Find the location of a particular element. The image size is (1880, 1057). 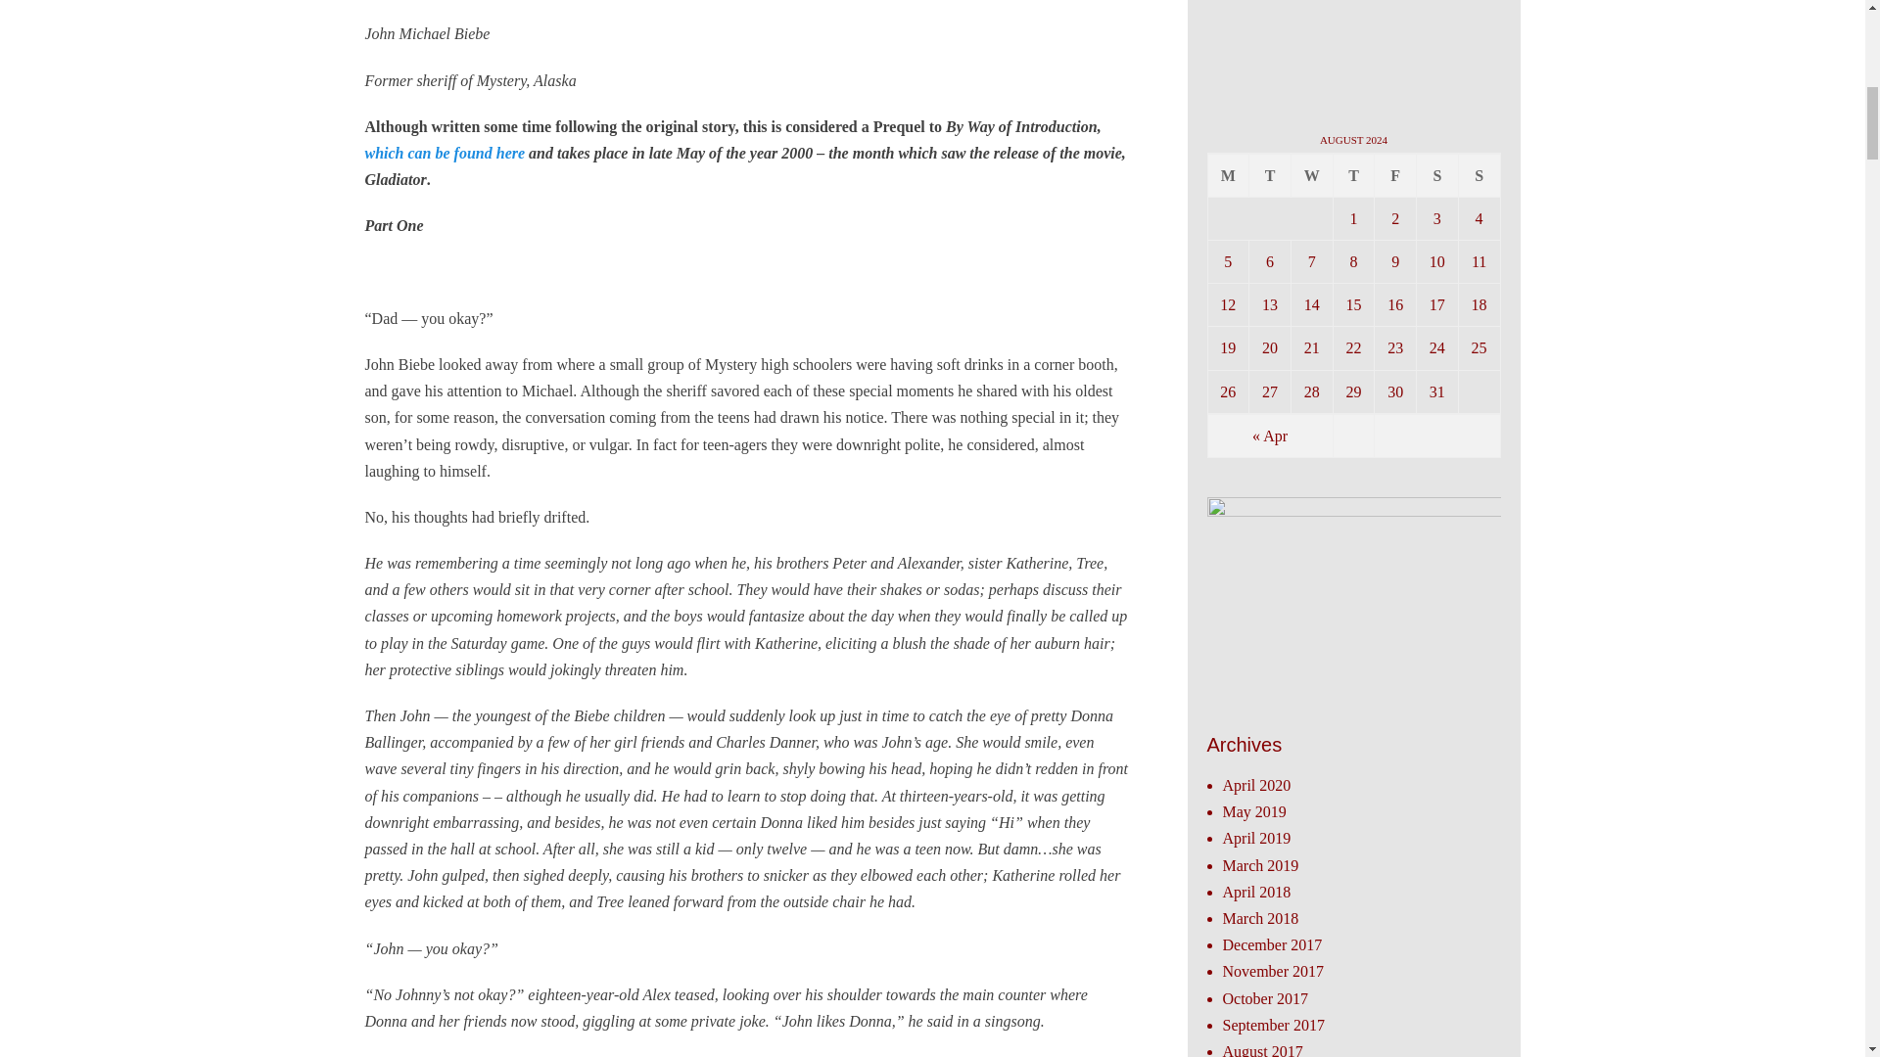

Monday is located at coordinates (1229, 174).